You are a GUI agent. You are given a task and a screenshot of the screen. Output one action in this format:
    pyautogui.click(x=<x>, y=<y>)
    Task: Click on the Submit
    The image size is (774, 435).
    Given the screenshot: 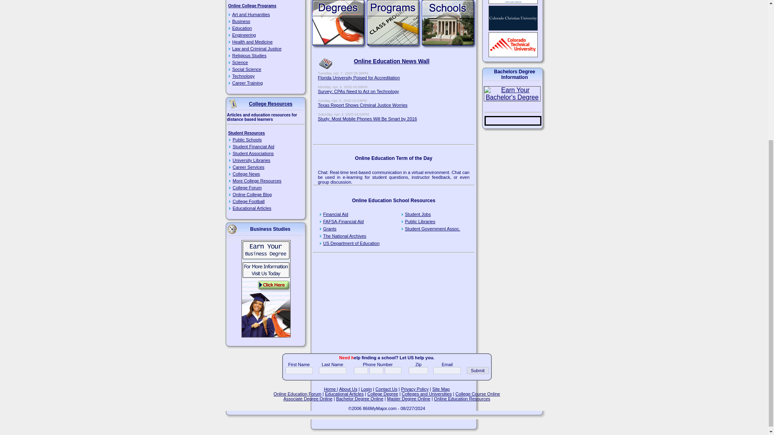 What is the action you would take?
    pyautogui.click(x=478, y=371)
    